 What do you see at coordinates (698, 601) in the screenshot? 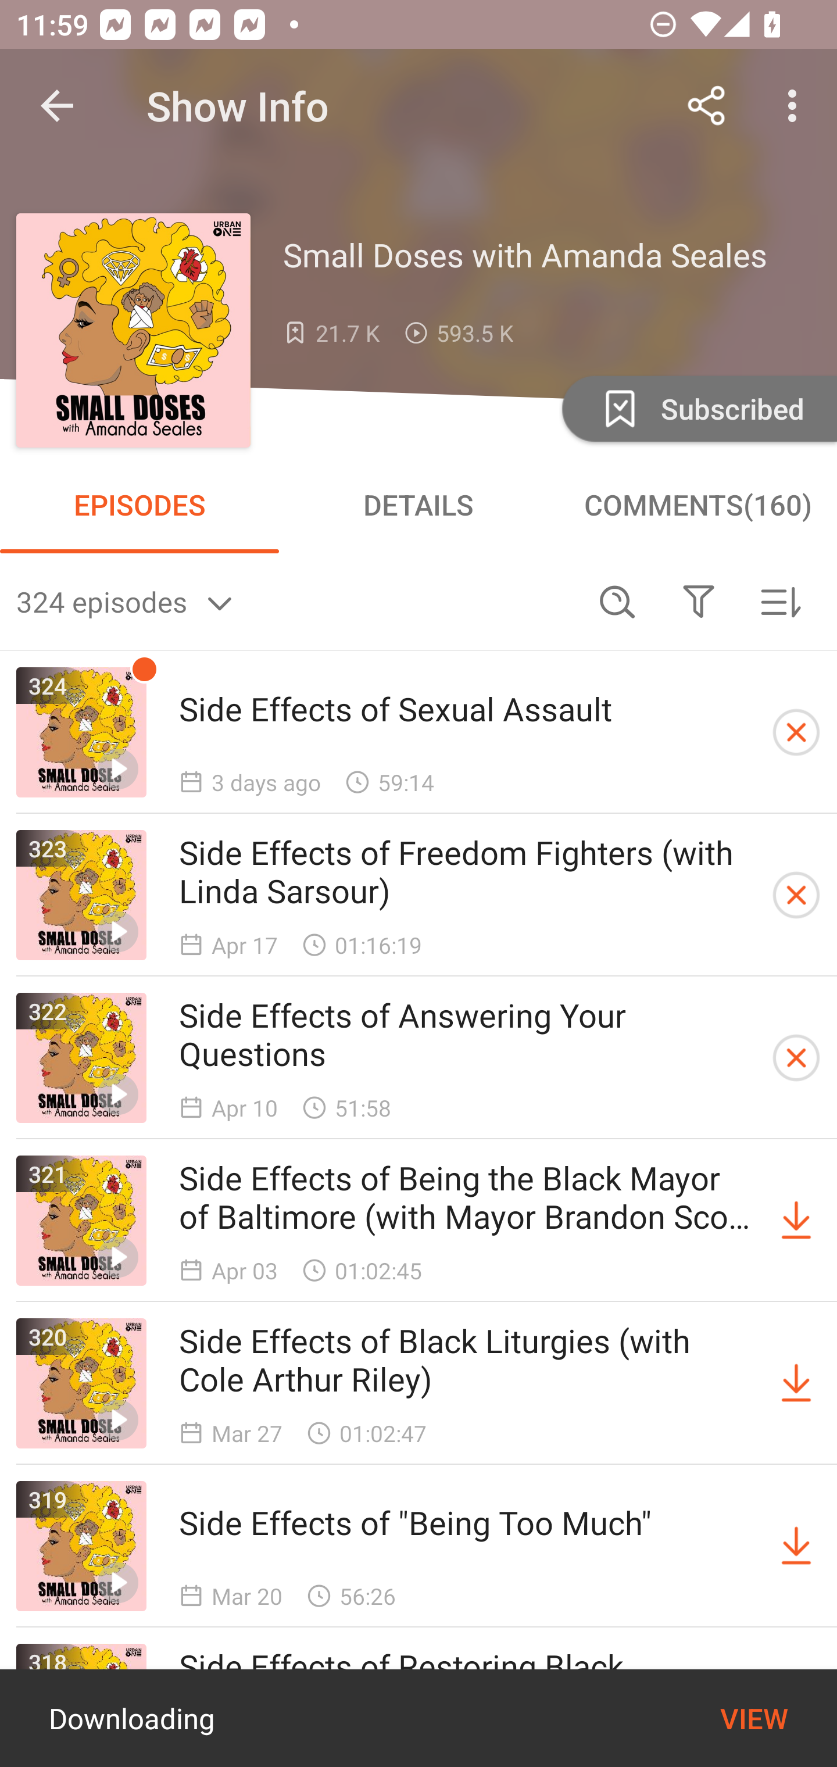
I see `` at bounding box center [698, 601].